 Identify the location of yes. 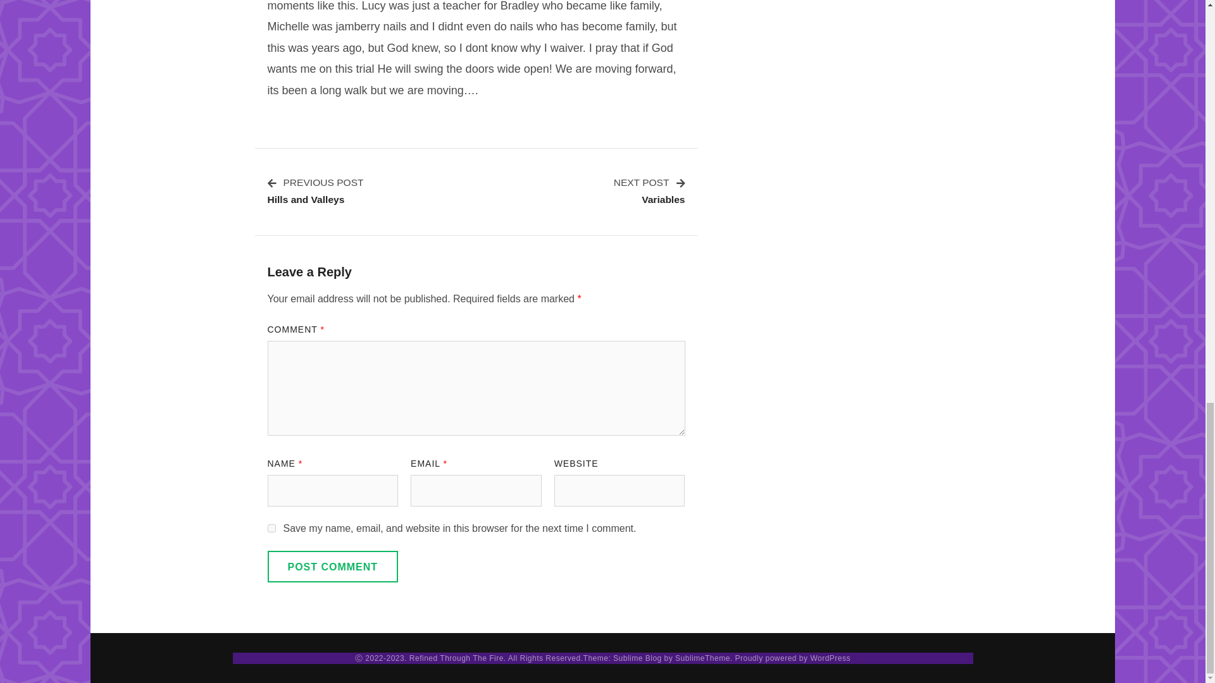
(315, 190).